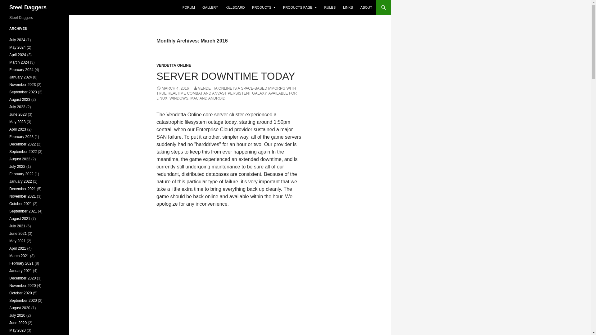 This screenshot has height=335, width=596. What do you see at coordinates (23, 151) in the screenshot?
I see `September 2022` at bounding box center [23, 151].